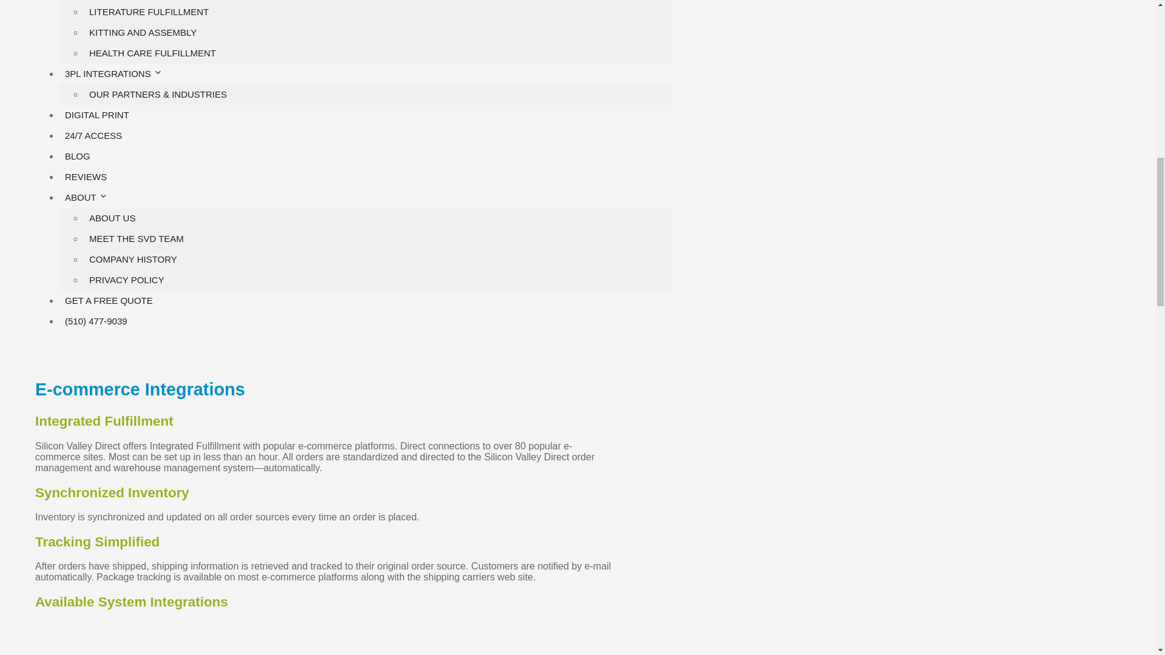 The width and height of the screenshot is (1165, 655). What do you see at coordinates (85, 176) in the screenshot?
I see `REVIEWS` at bounding box center [85, 176].